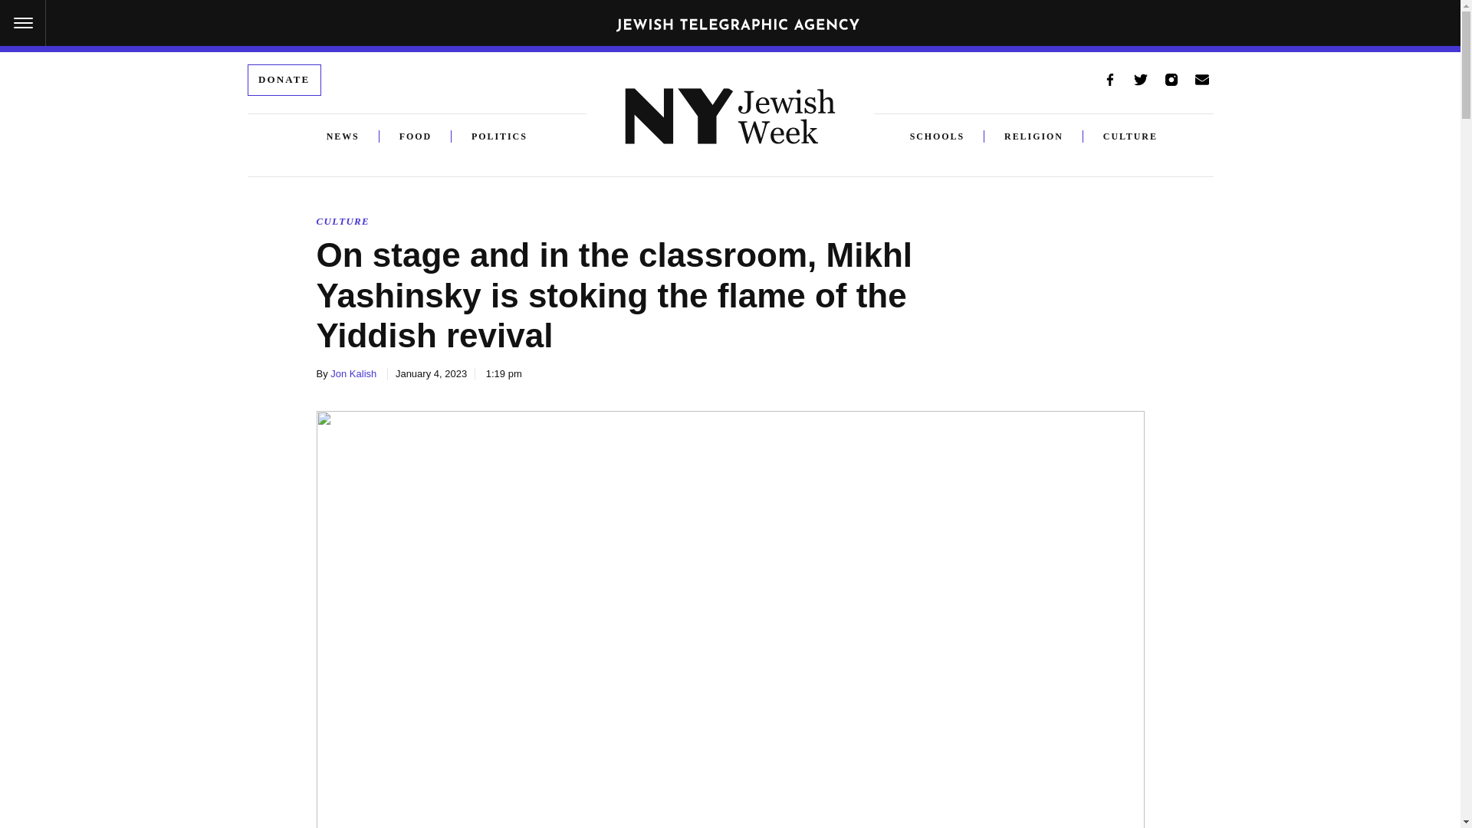 The image size is (1472, 828). Describe the element at coordinates (489, 136) in the screenshot. I see `POLITICS` at that location.